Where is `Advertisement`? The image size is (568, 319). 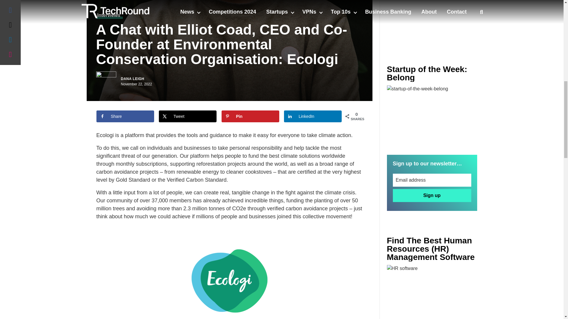
Advertisement is located at coordinates (432, 21).